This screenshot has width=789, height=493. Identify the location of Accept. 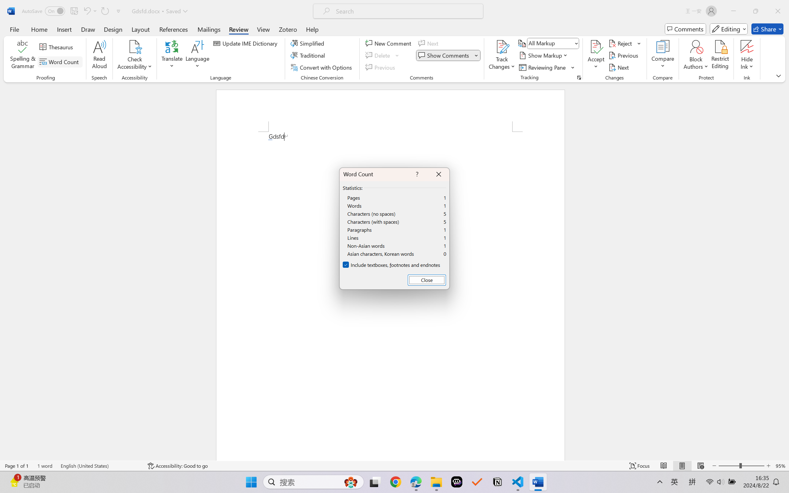
(596, 55).